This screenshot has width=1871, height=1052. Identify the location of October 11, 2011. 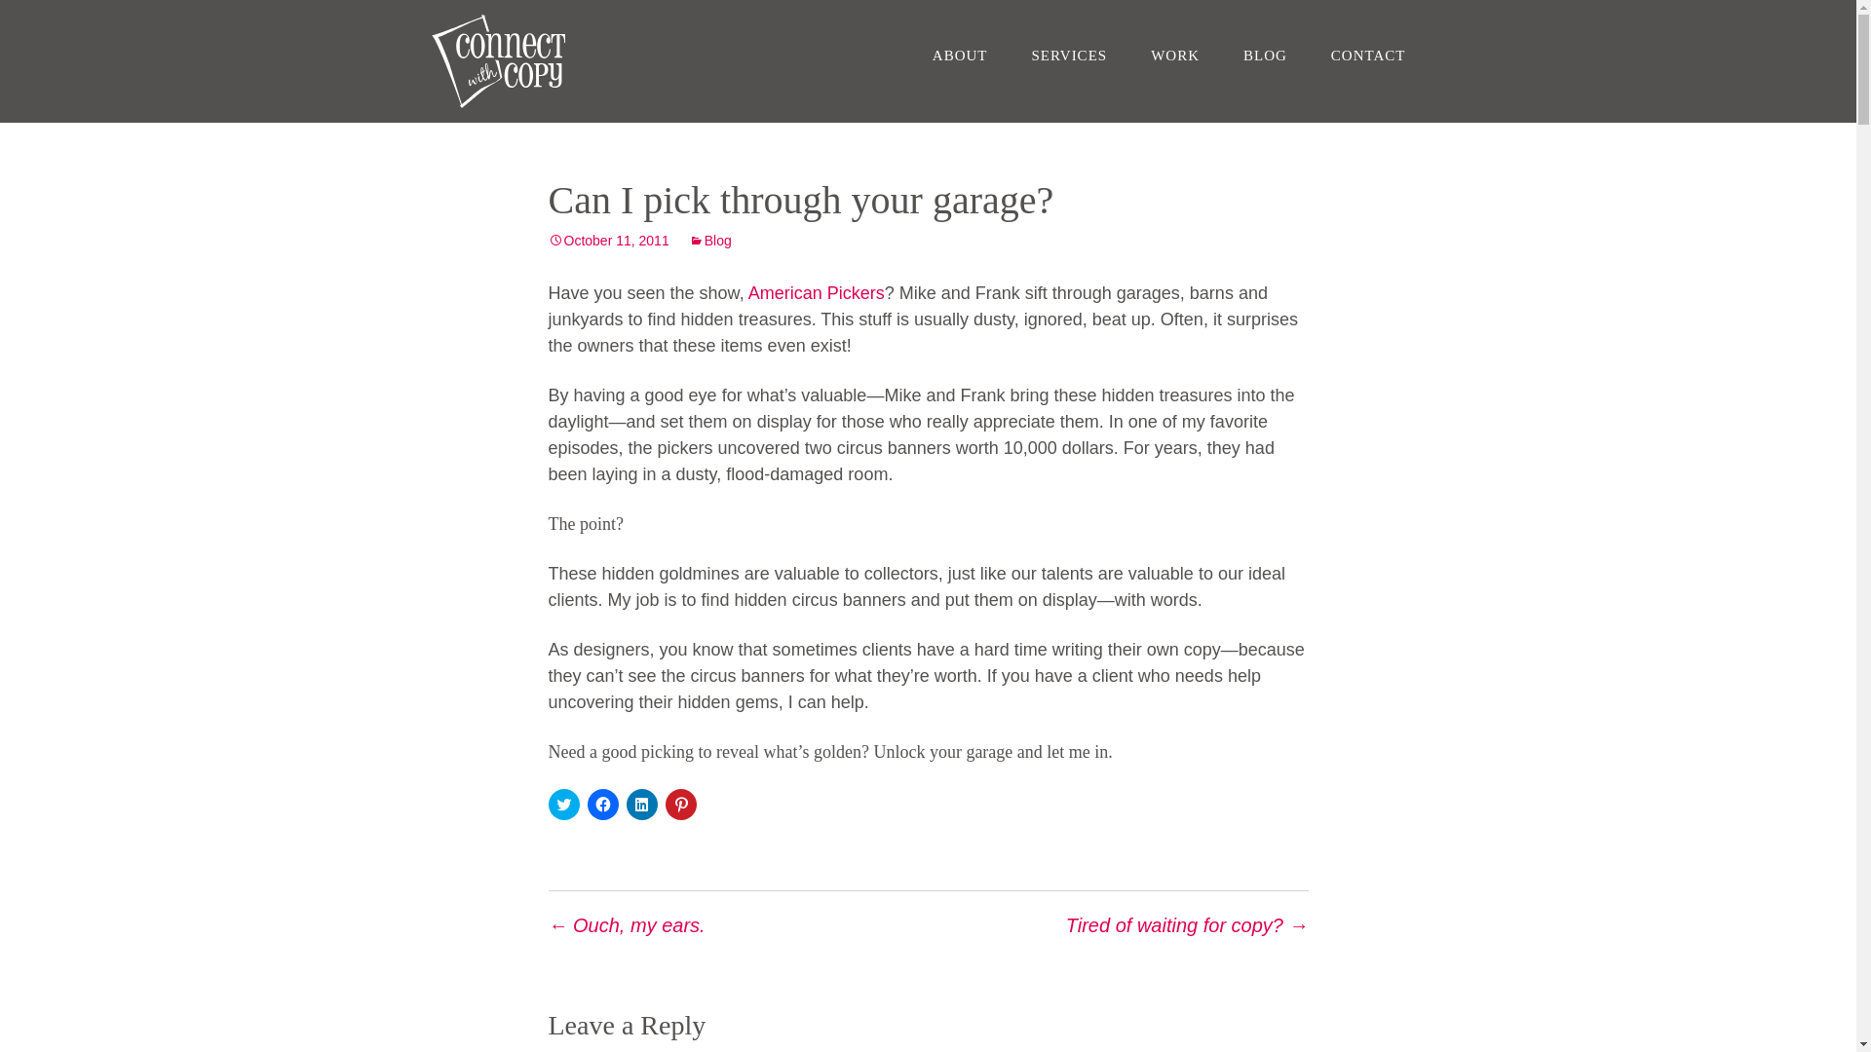
(608, 240).